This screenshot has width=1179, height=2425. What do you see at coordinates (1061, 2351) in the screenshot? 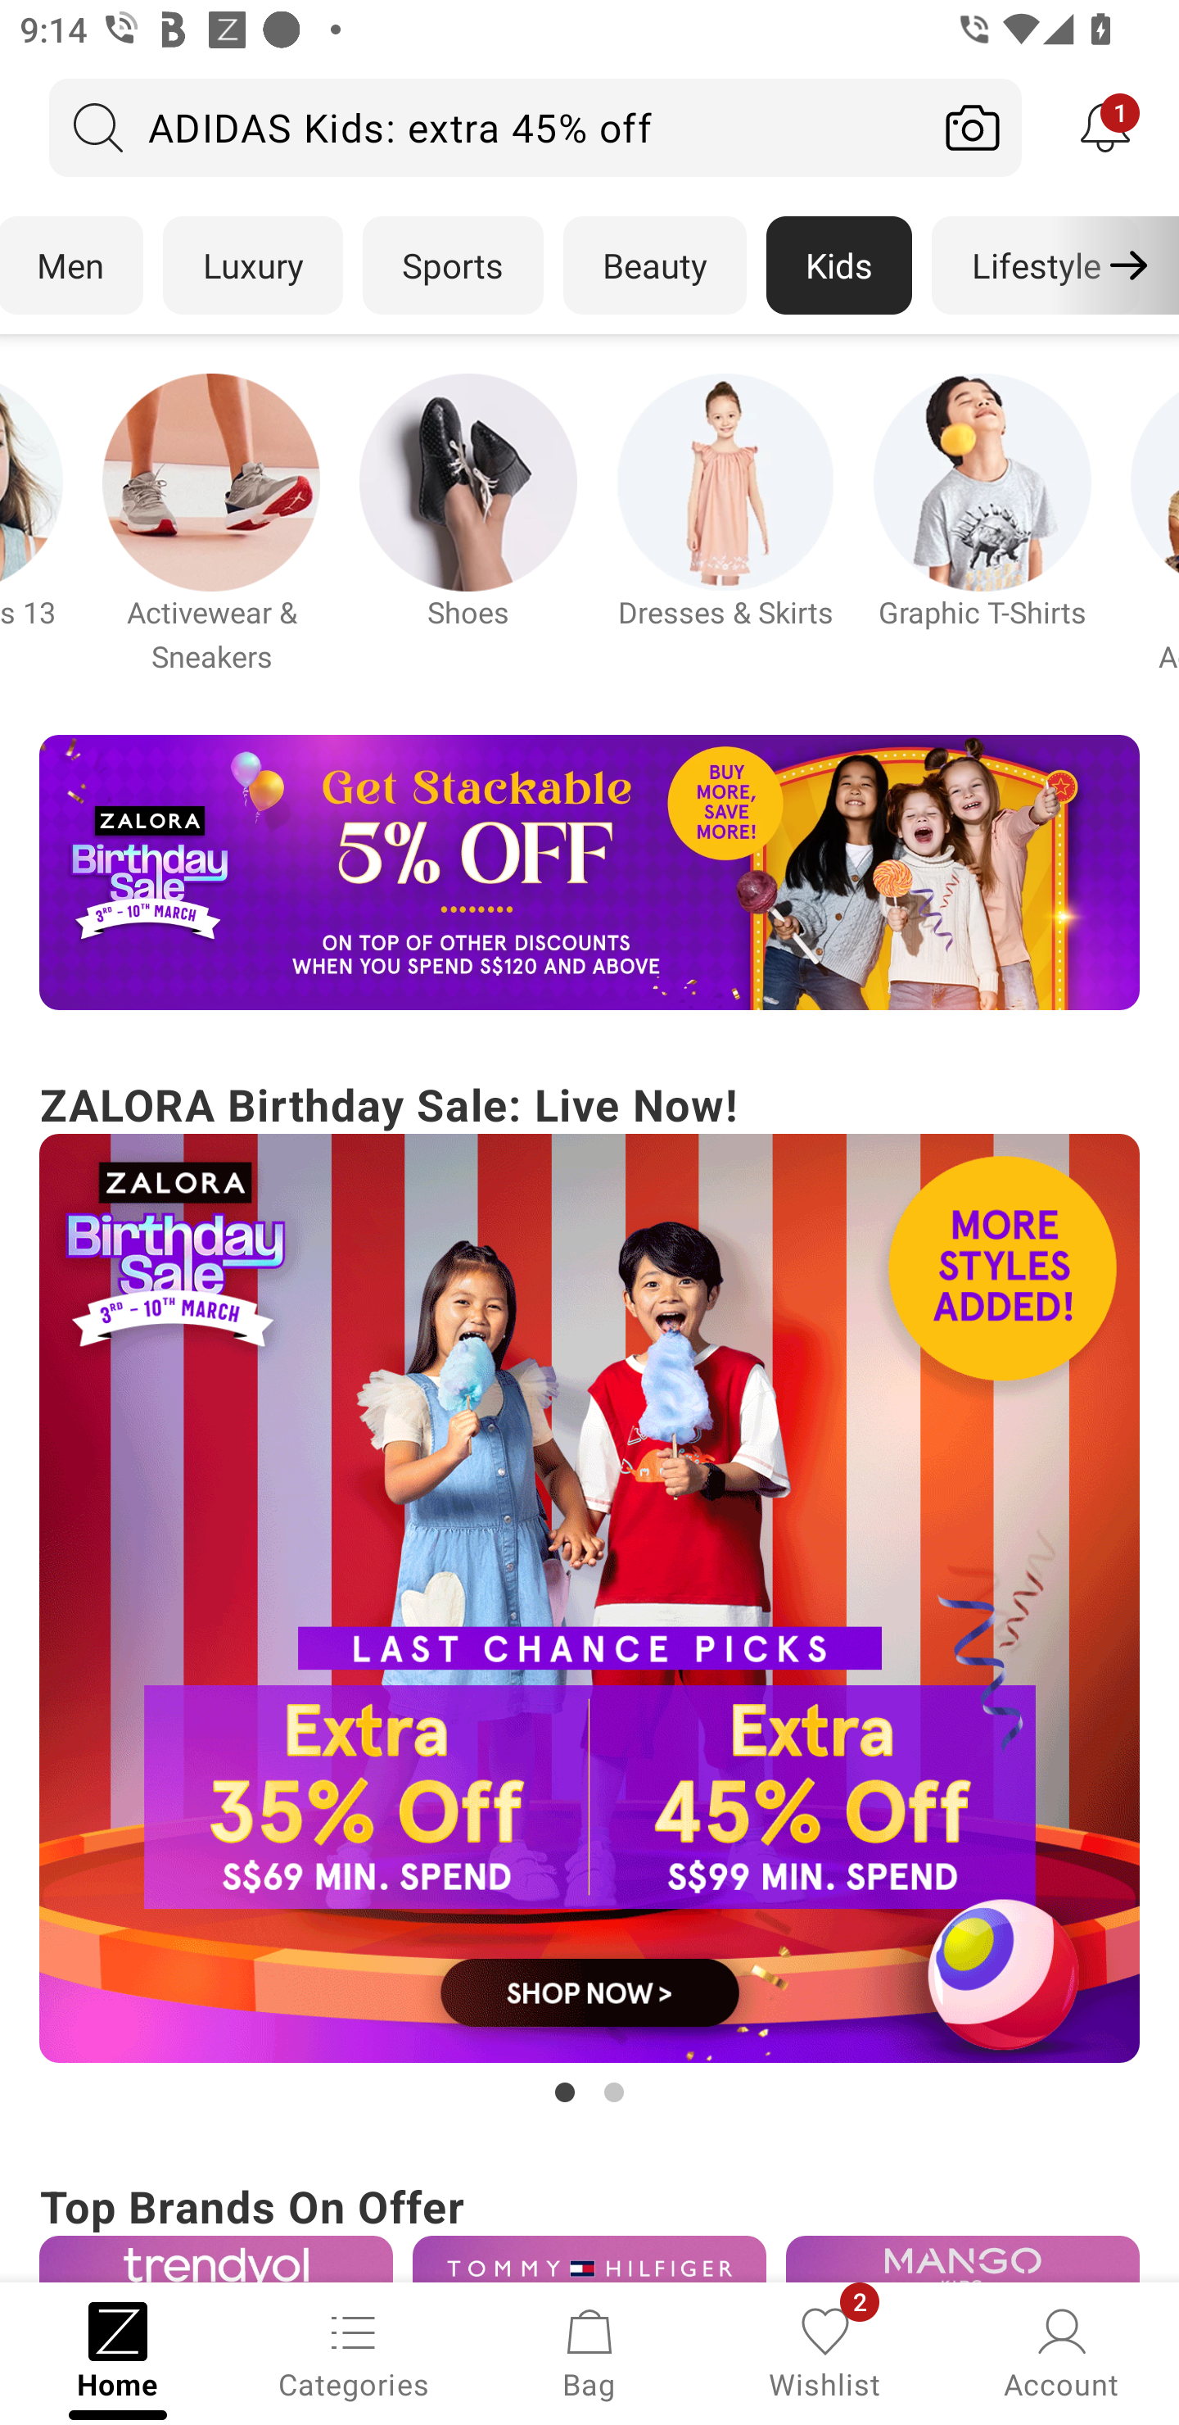
I see `Account` at bounding box center [1061, 2351].